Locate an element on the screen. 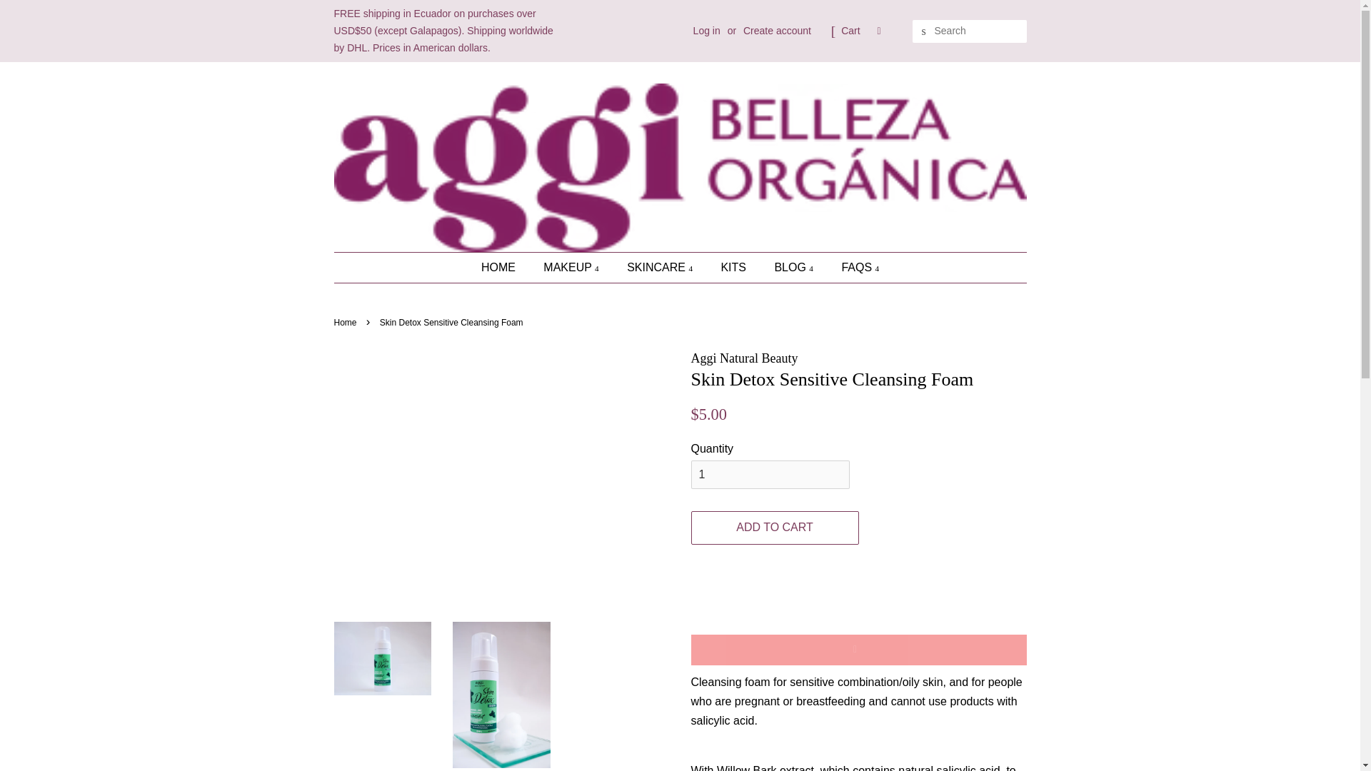  1 is located at coordinates (770, 474).